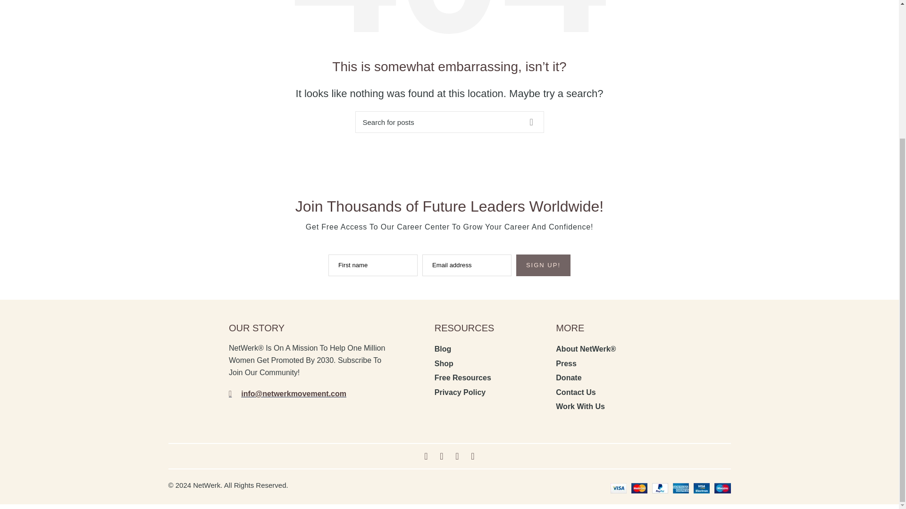 This screenshot has width=906, height=509. Describe the element at coordinates (491, 392) in the screenshot. I see `Privacy Policy` at that location.